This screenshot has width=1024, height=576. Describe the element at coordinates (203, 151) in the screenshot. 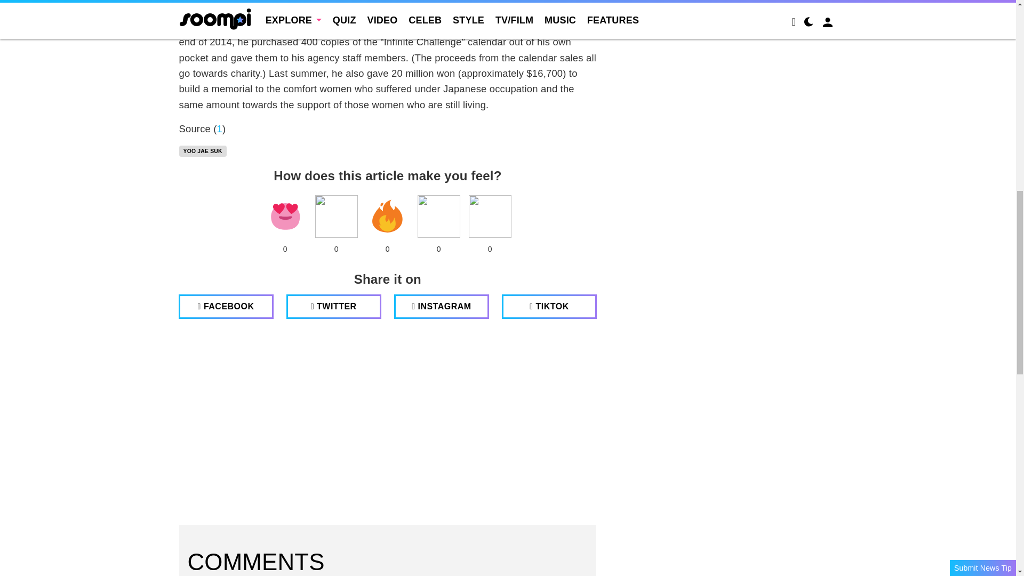

I see `YOO JAE SUK` at that location.